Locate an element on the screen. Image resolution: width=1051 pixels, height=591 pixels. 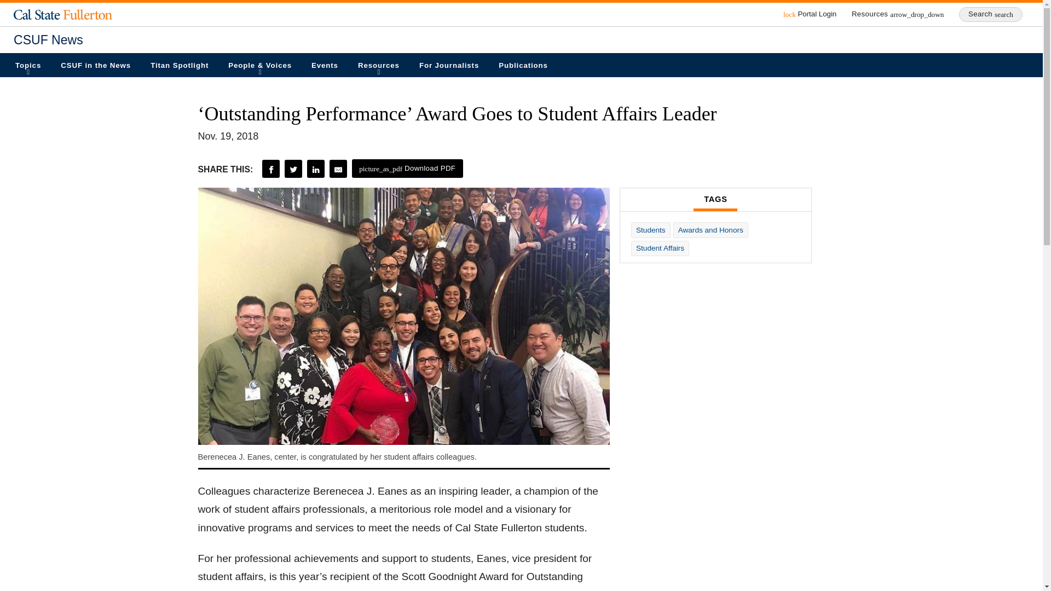
Share this via Facebook is located at coordinates (270, 169).